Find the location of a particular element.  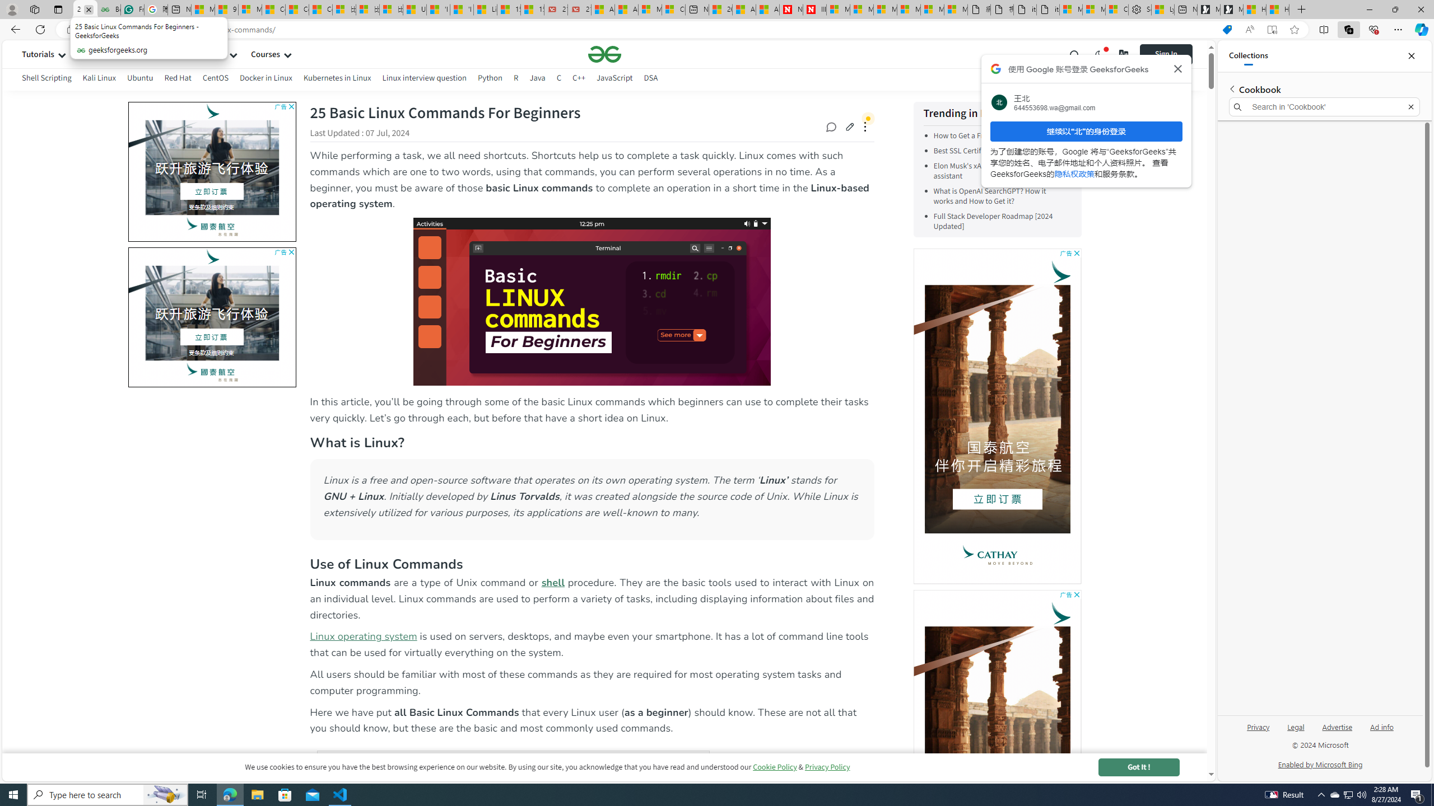

Ubuntu is located at coordinates (140, 79).